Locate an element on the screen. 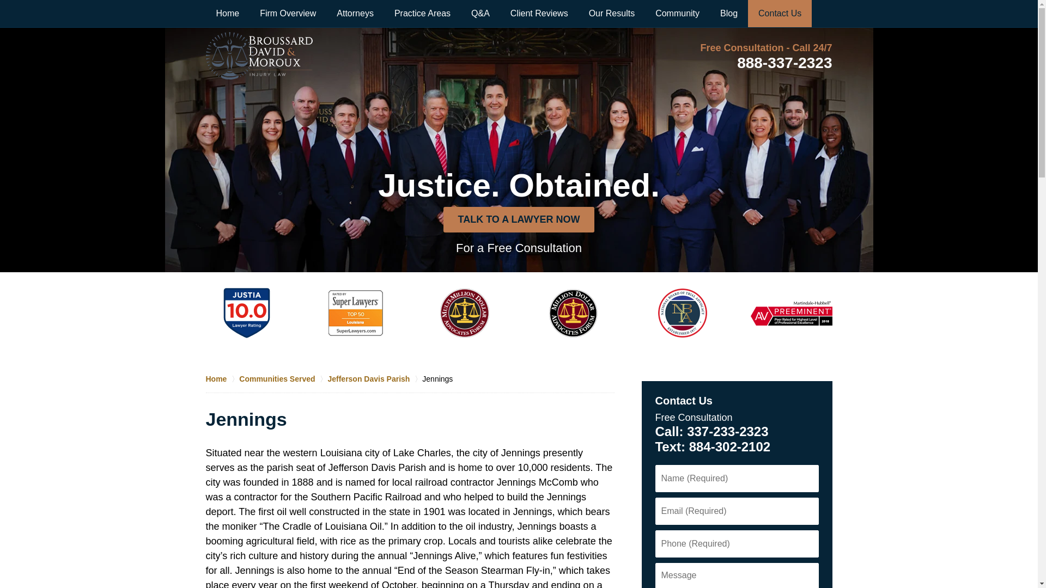  Blog is located at coordinates (729, 13).